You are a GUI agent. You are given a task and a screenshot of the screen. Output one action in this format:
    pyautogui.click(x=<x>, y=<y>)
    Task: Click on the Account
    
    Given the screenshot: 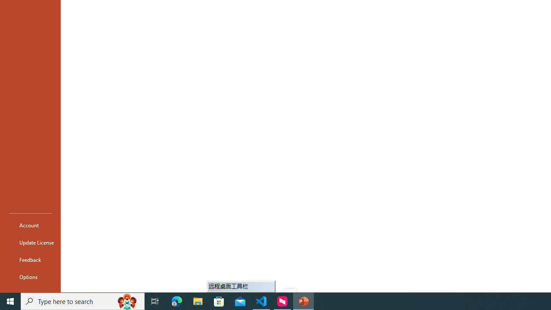 What is the action you would take?
    pyautogui.click(x=30, y=225)
    